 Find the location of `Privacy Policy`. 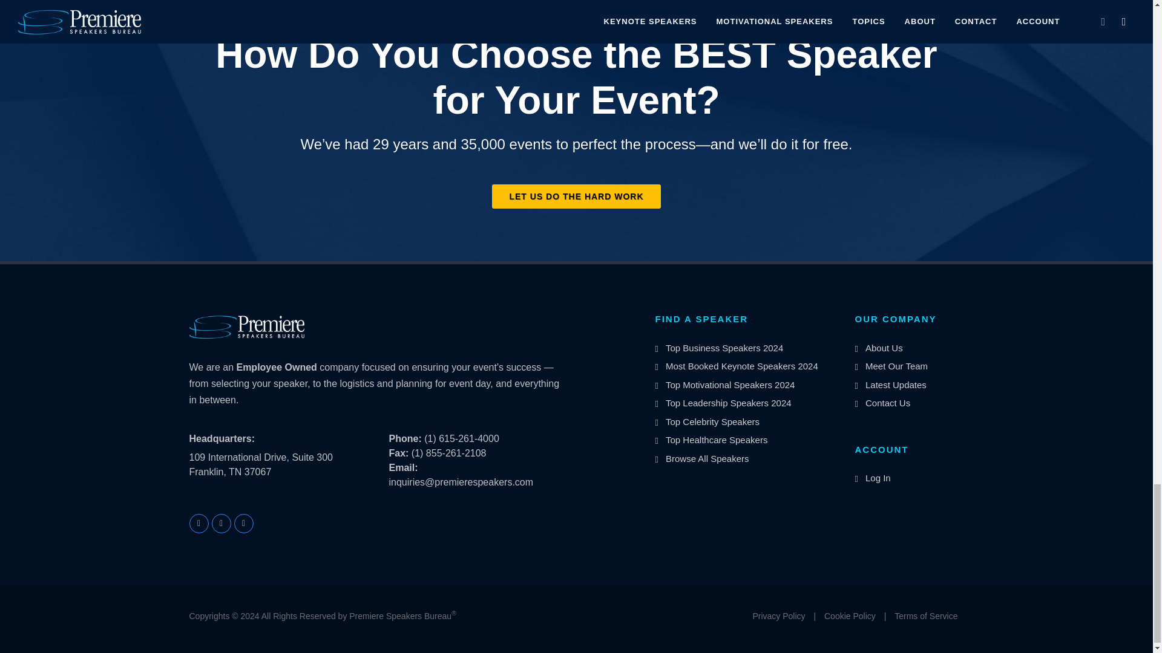

Privacy Policy is located at coordinates (778, 616).